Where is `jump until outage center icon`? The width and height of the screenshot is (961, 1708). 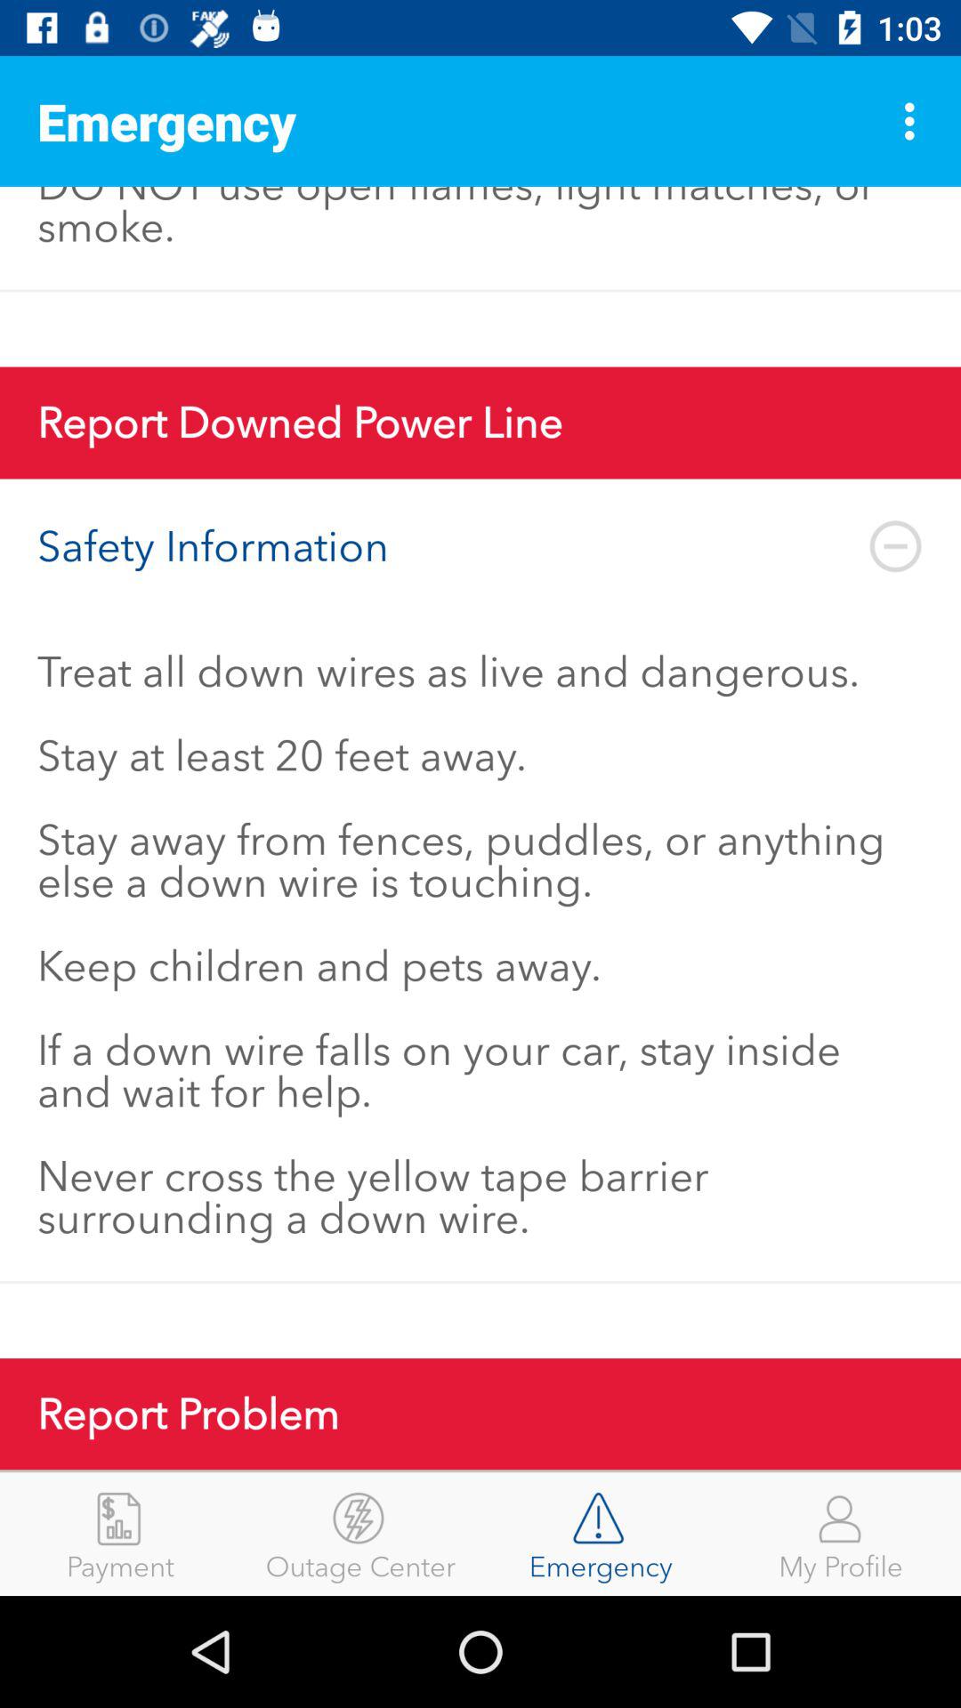
jump until outage center icon is located at coordinates (360, 1534).